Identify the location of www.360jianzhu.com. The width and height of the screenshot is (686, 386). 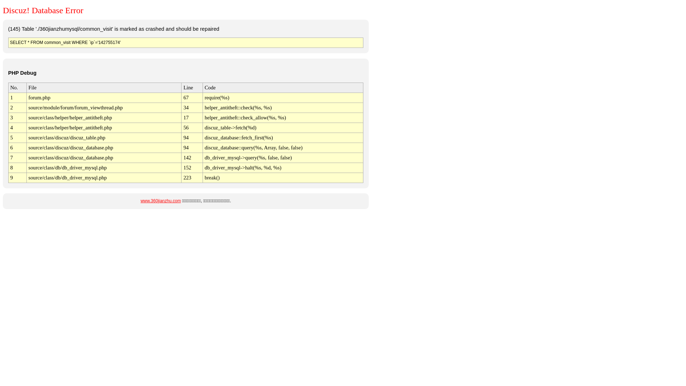
(161, 201).